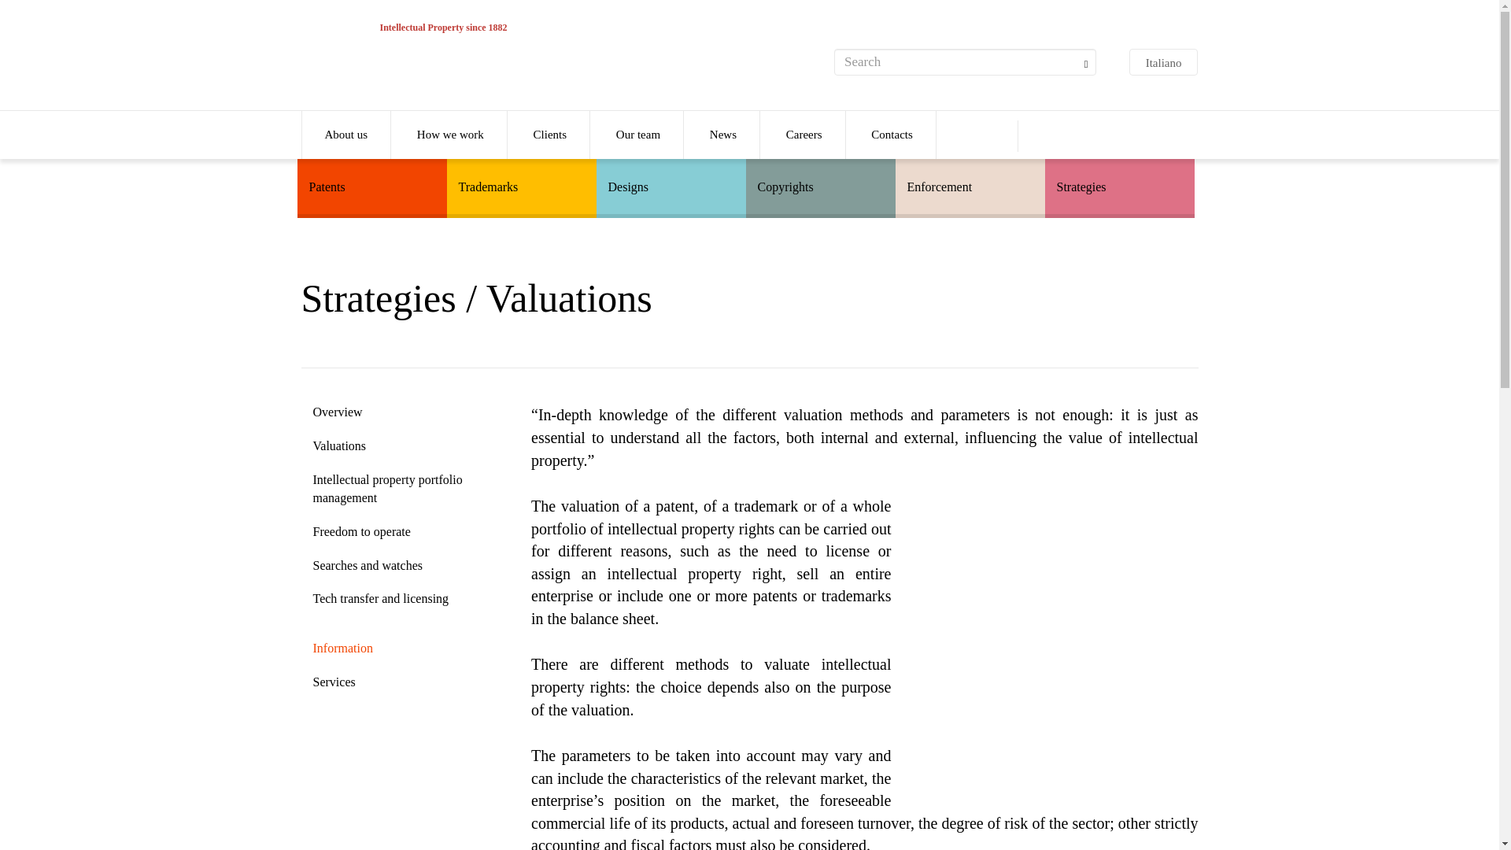  What do you see at coordinates (405, 446) in the screenshot?
I see `Valuations` at bounding box center [405, 446].